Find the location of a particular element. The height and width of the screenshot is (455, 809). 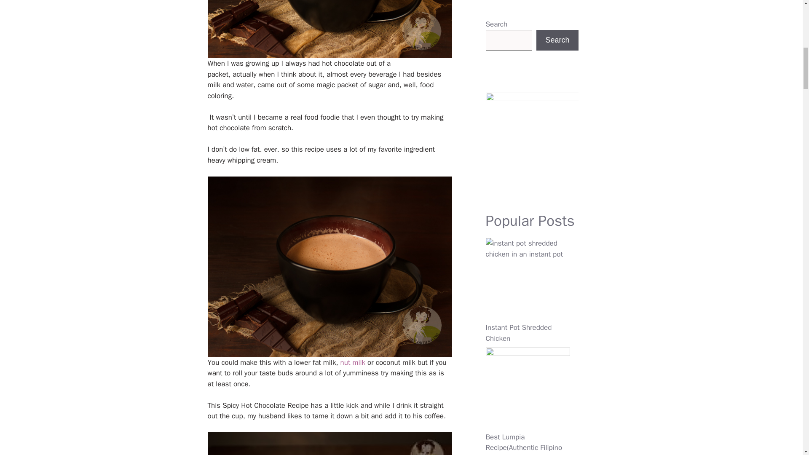

Death by Spicy Hot Chocolate is located at coordinates (329, 29).